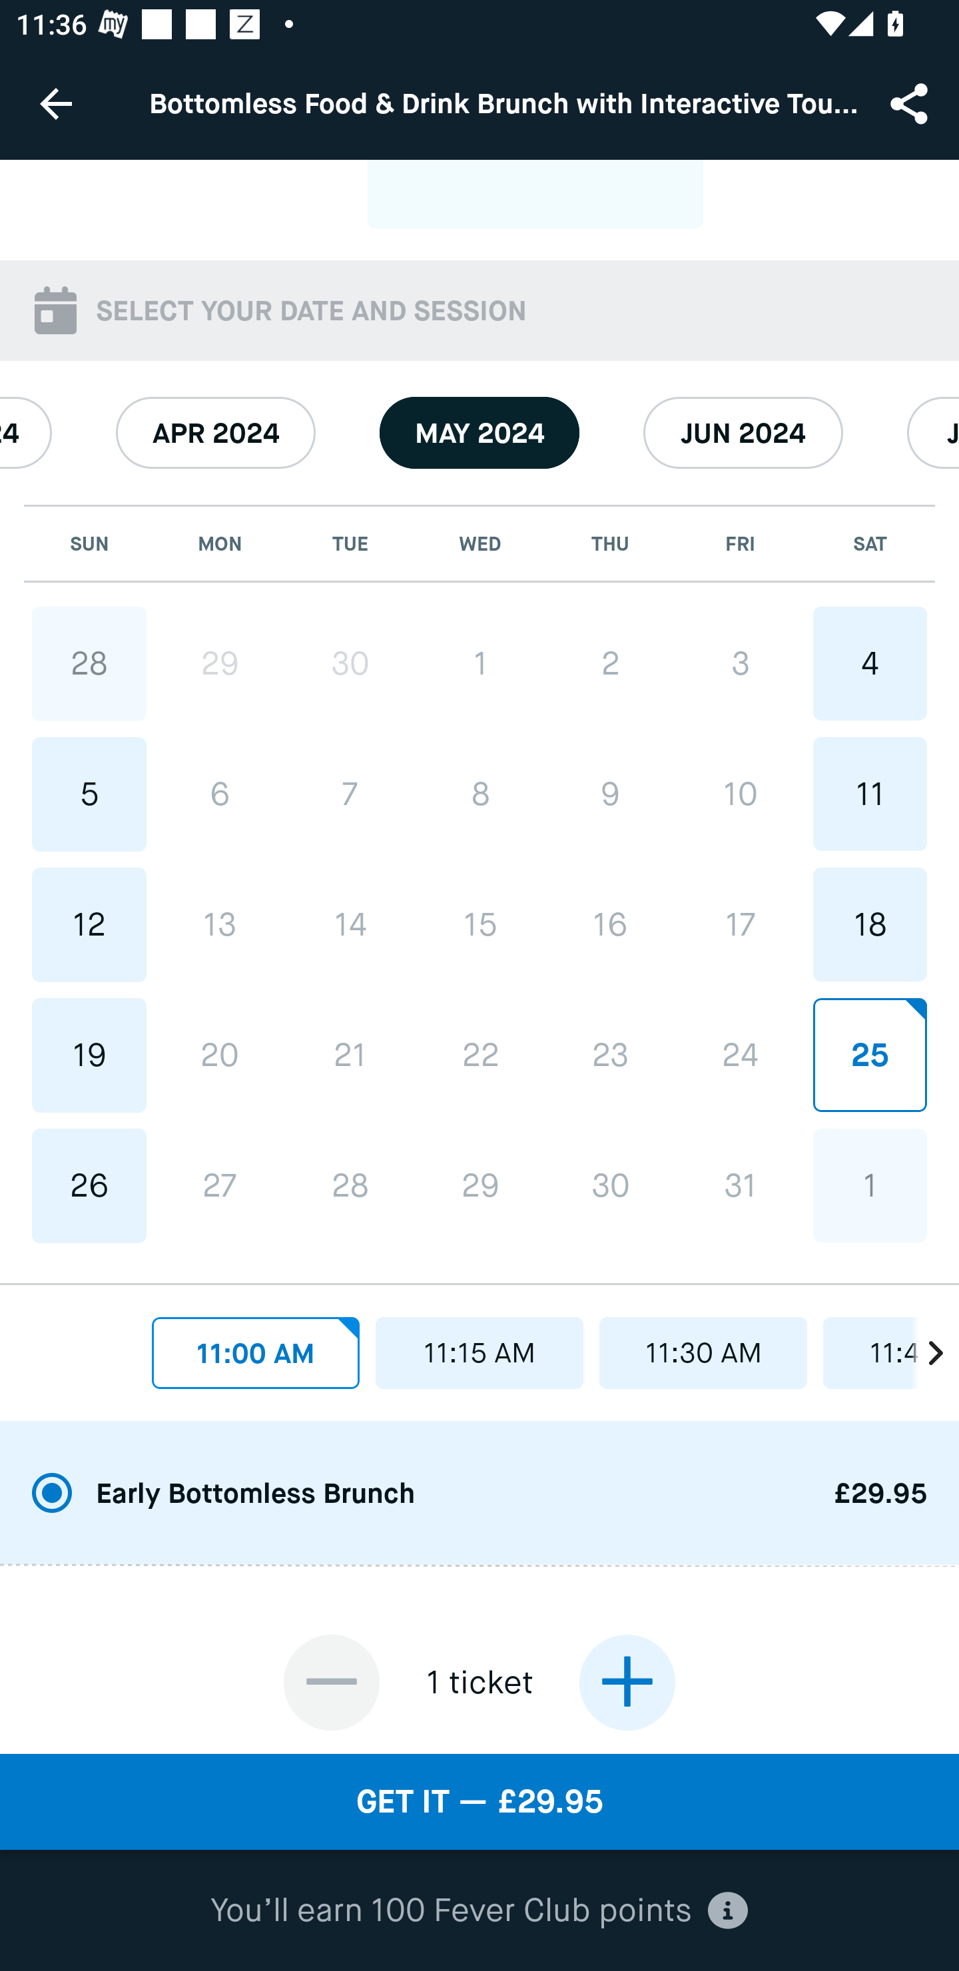 This screenshot has height=1971, width=959. What do you see at coordinates (870, 664) in the screenshot?
I see `4` at bounding box center [870, 664].